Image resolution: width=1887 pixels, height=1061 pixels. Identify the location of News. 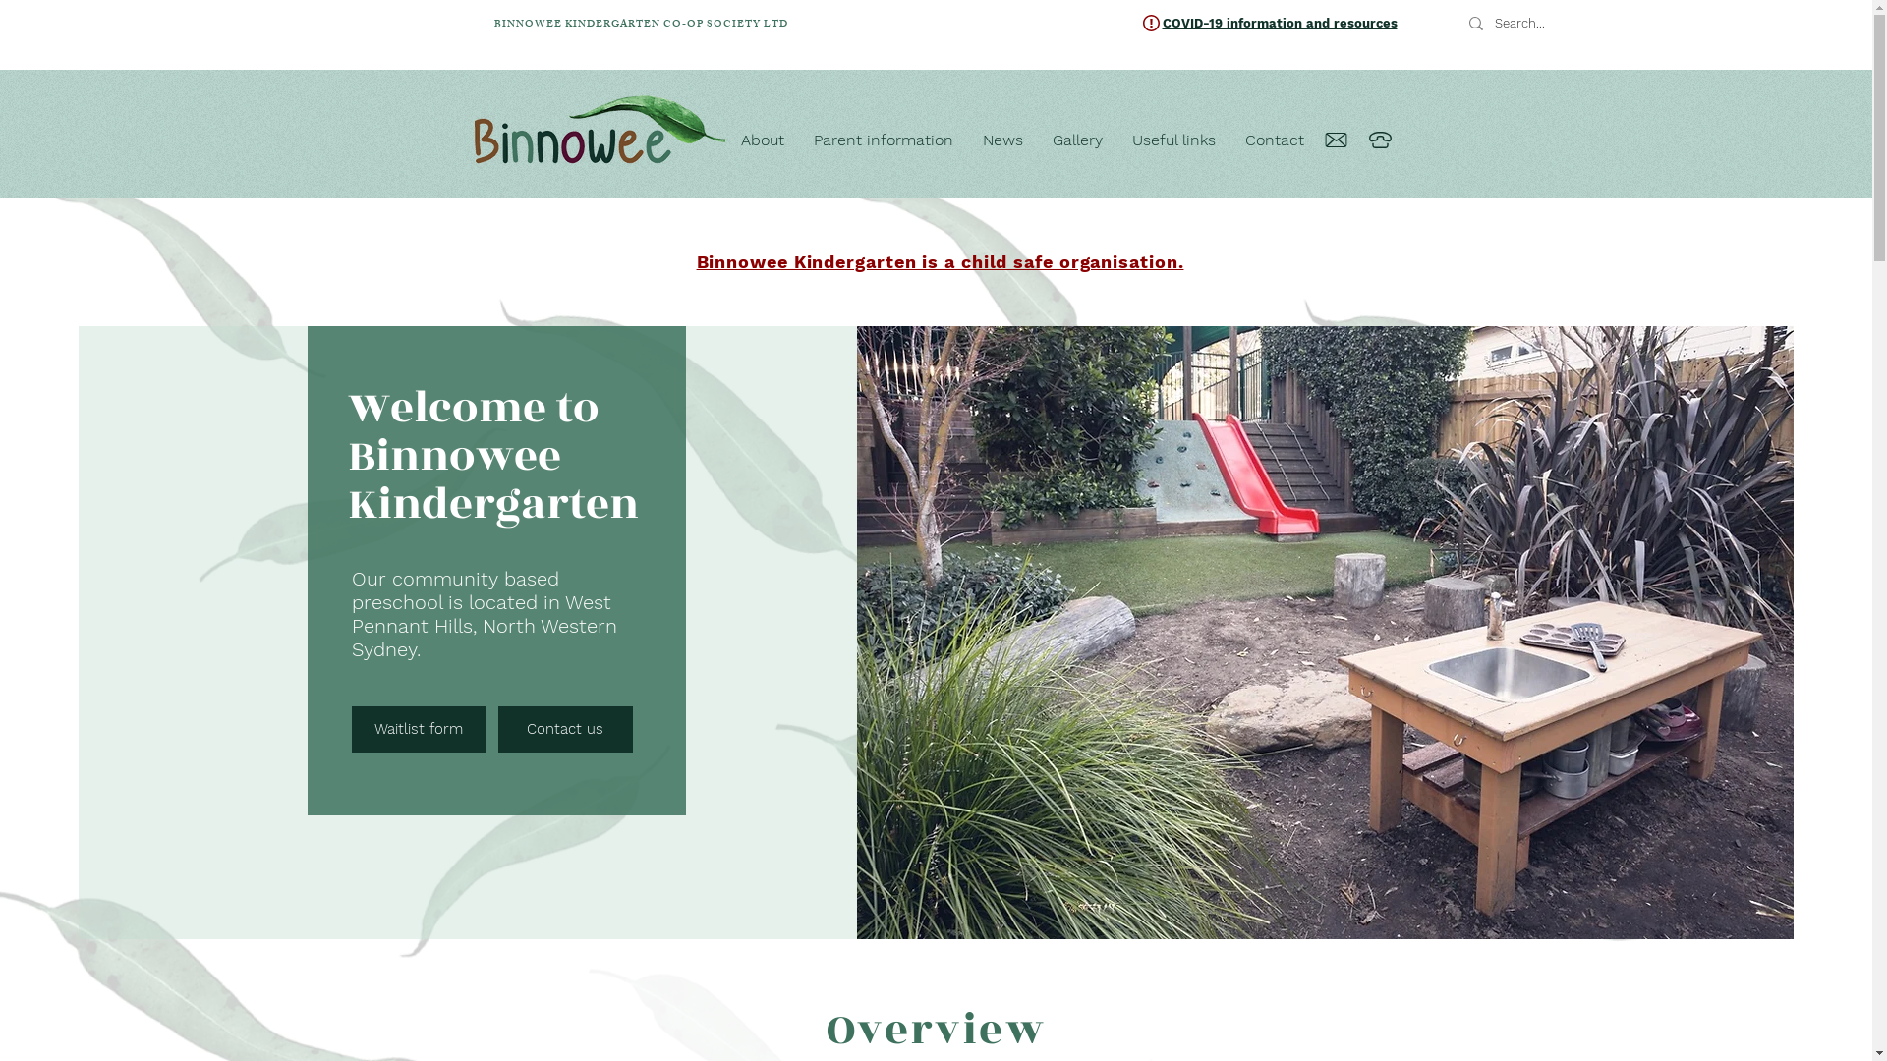
(1002, 140).